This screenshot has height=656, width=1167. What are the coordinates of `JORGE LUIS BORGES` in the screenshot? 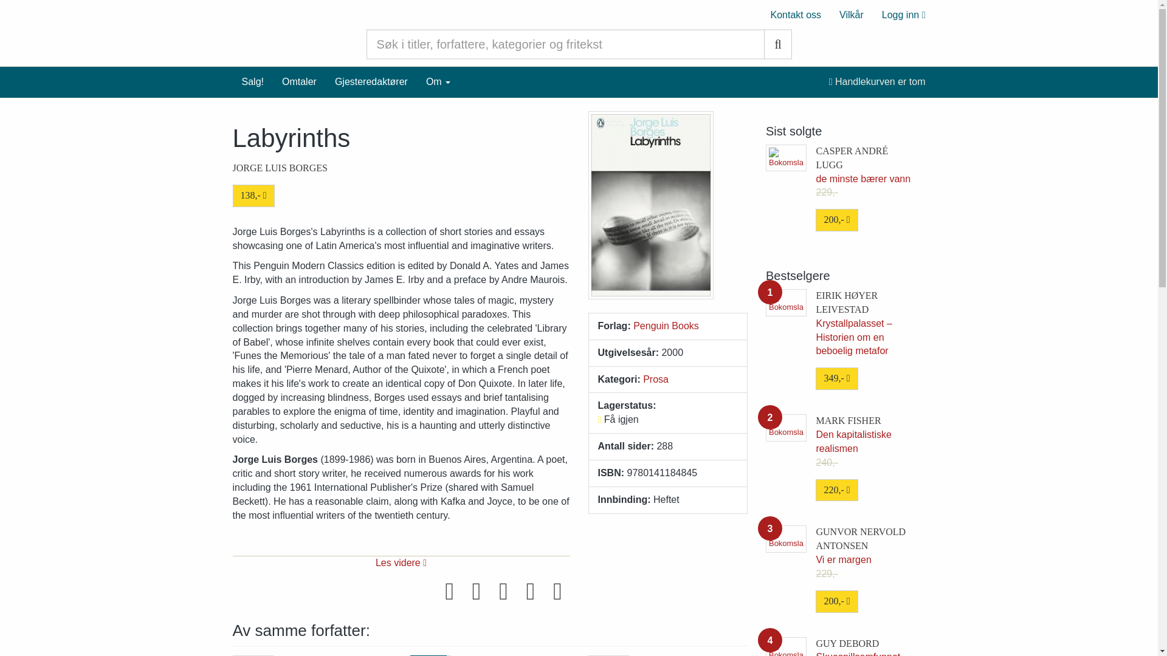 It's located at (280, 168).